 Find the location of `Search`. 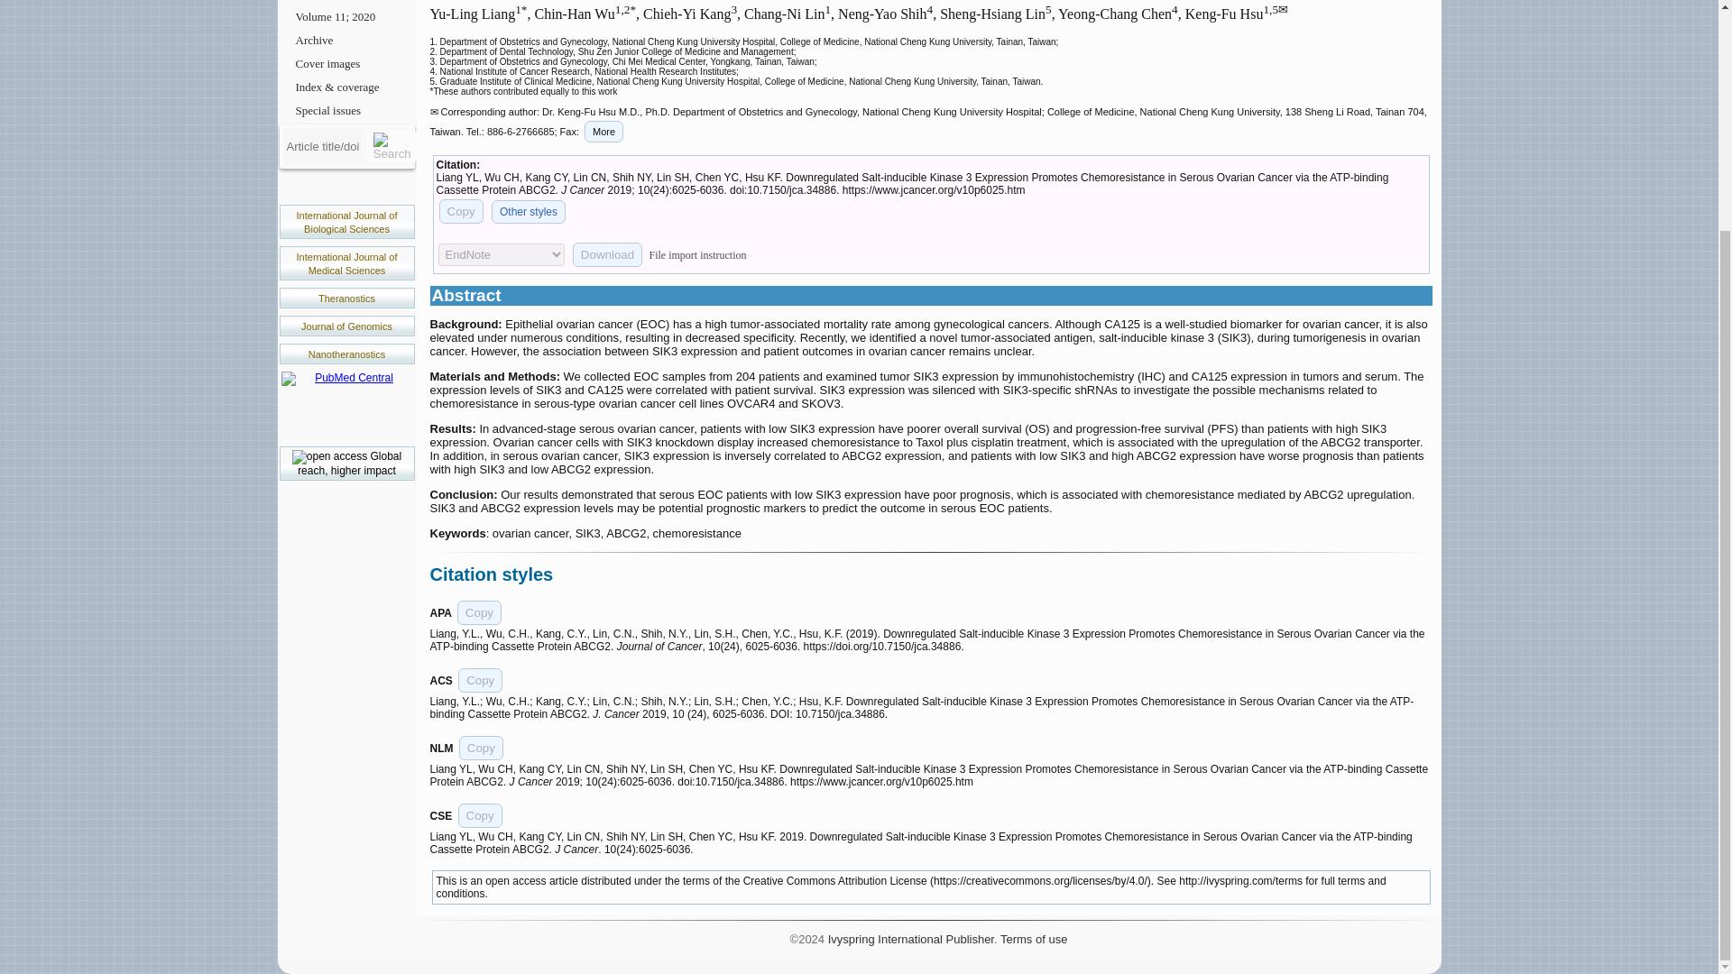

Search is located at coordinates (392, 146).